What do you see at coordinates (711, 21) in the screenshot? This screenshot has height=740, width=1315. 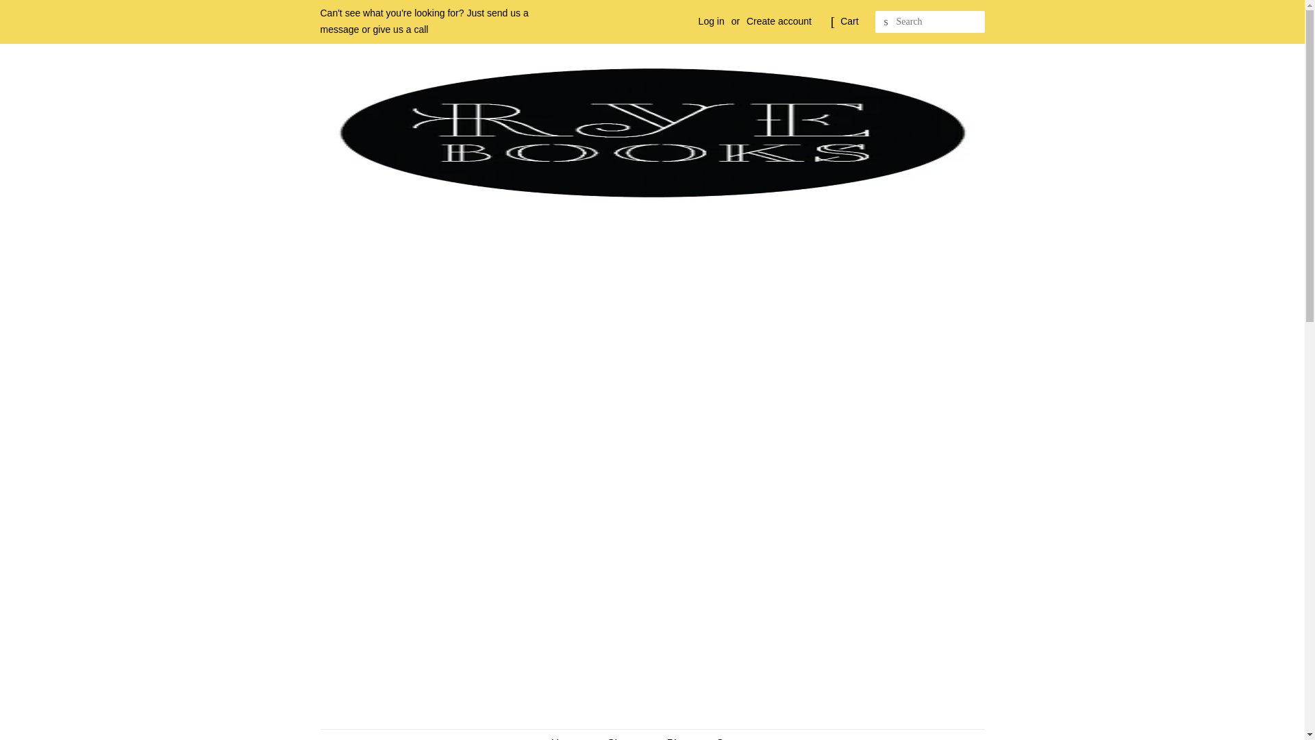 I see `Log in` at bounding box center [711, 21].